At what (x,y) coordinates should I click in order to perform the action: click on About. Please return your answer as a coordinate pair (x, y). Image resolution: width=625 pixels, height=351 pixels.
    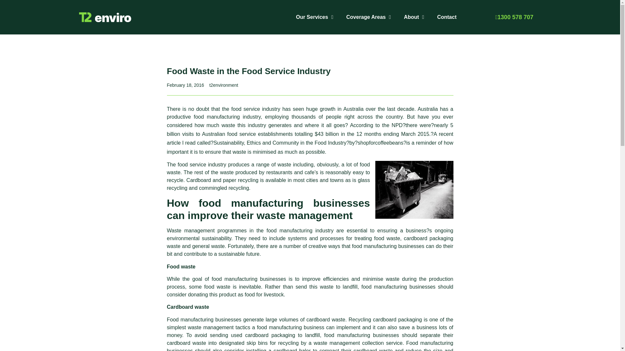
    Looking at the image, I should click on (414, 17).